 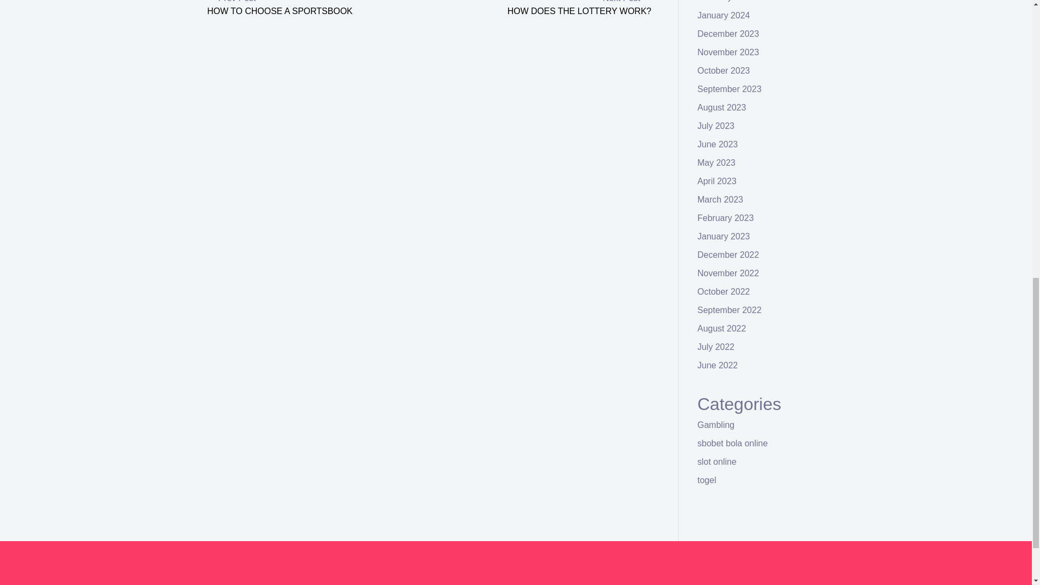 I want to click on July 2023, so click(x=716, y=126).